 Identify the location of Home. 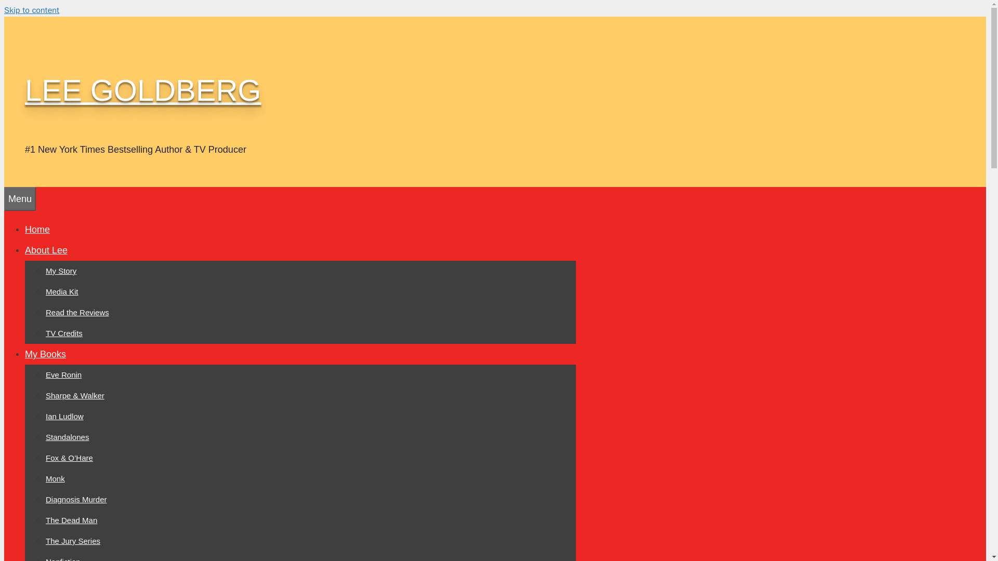
(37, 230).